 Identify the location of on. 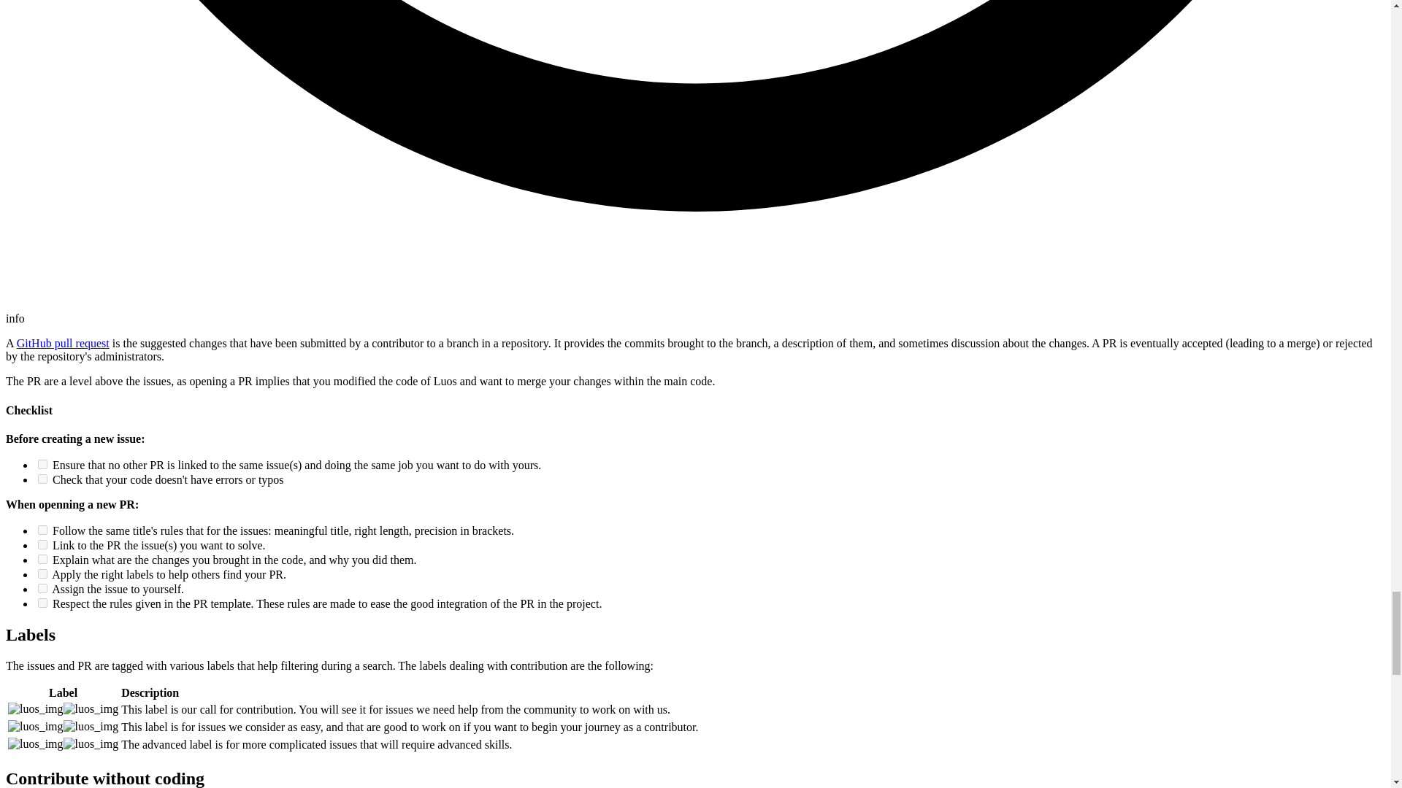
(42, 479).